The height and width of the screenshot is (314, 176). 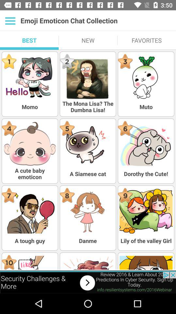 What do you see at coordinates (10, 21) in the screenshot?
I see `toggle a menu` at bounding box center [10, 21].